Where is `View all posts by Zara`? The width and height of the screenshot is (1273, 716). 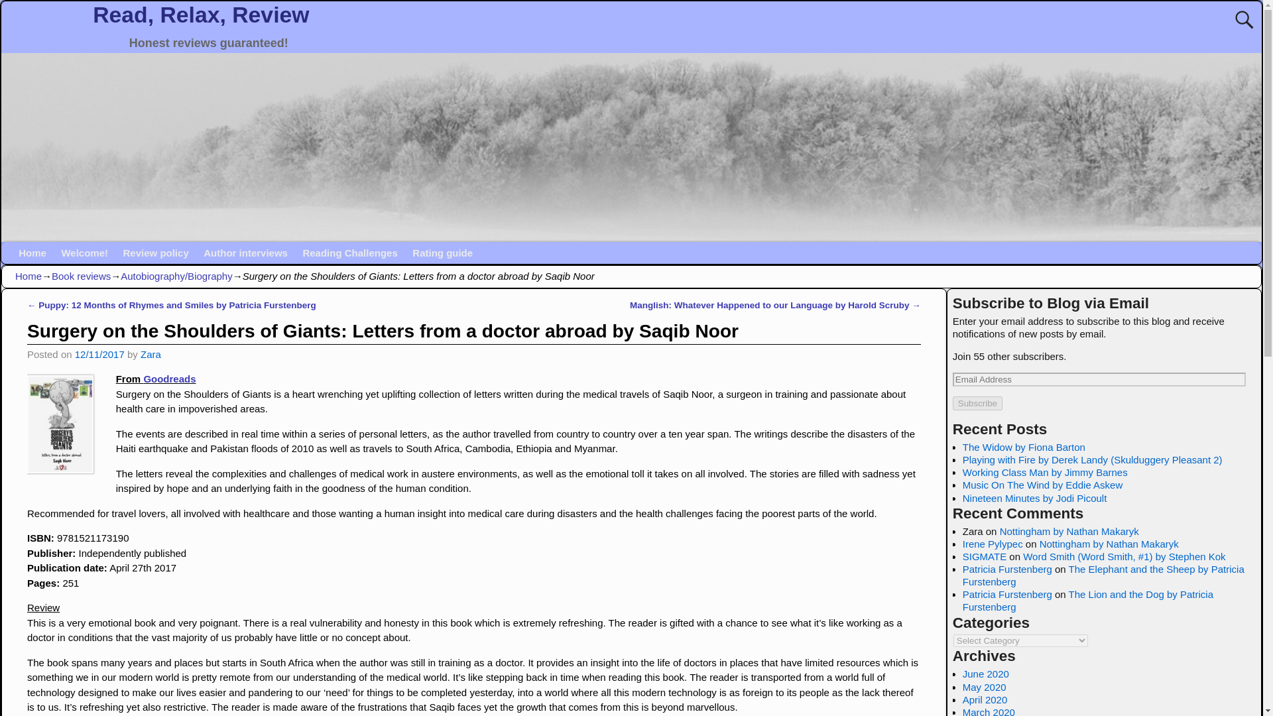
View all posts by Zara is located at coordinates (151, 354).